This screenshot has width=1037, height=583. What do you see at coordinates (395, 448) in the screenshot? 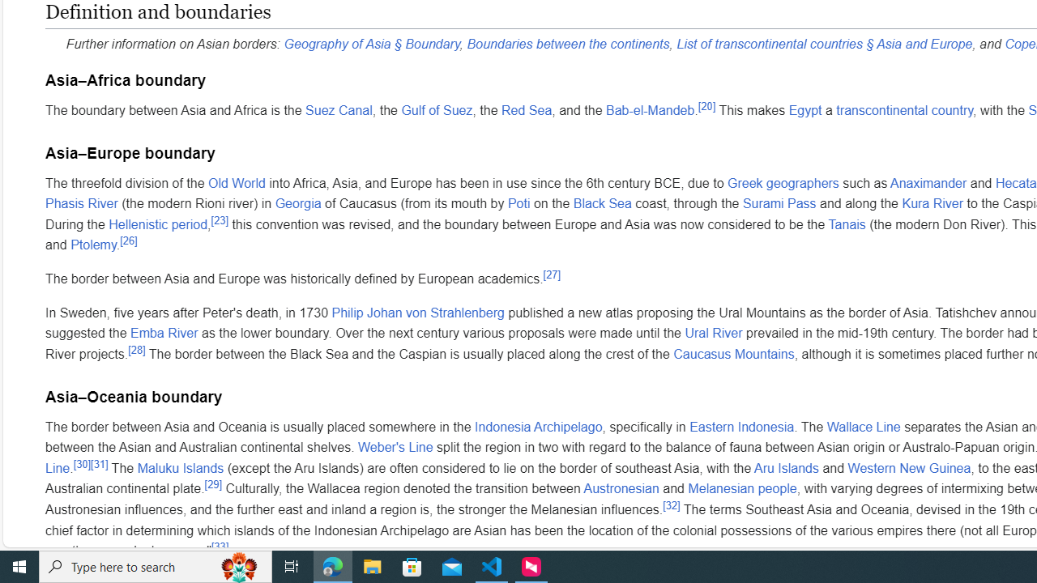
I see `Weber's Line` at bounding box center [395, 448].